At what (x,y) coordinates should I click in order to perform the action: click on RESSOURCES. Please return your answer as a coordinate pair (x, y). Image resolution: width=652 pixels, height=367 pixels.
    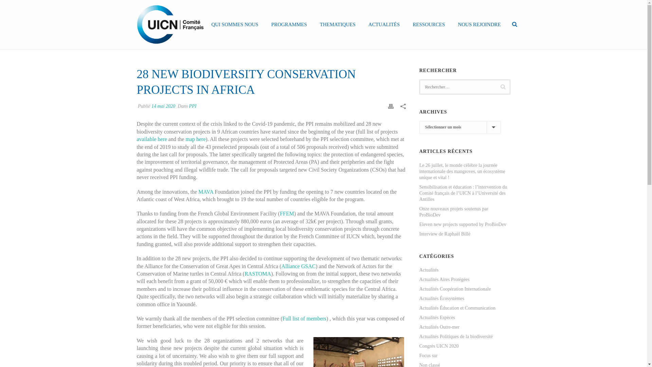
    Looking at the image, I should click on (429, 24).